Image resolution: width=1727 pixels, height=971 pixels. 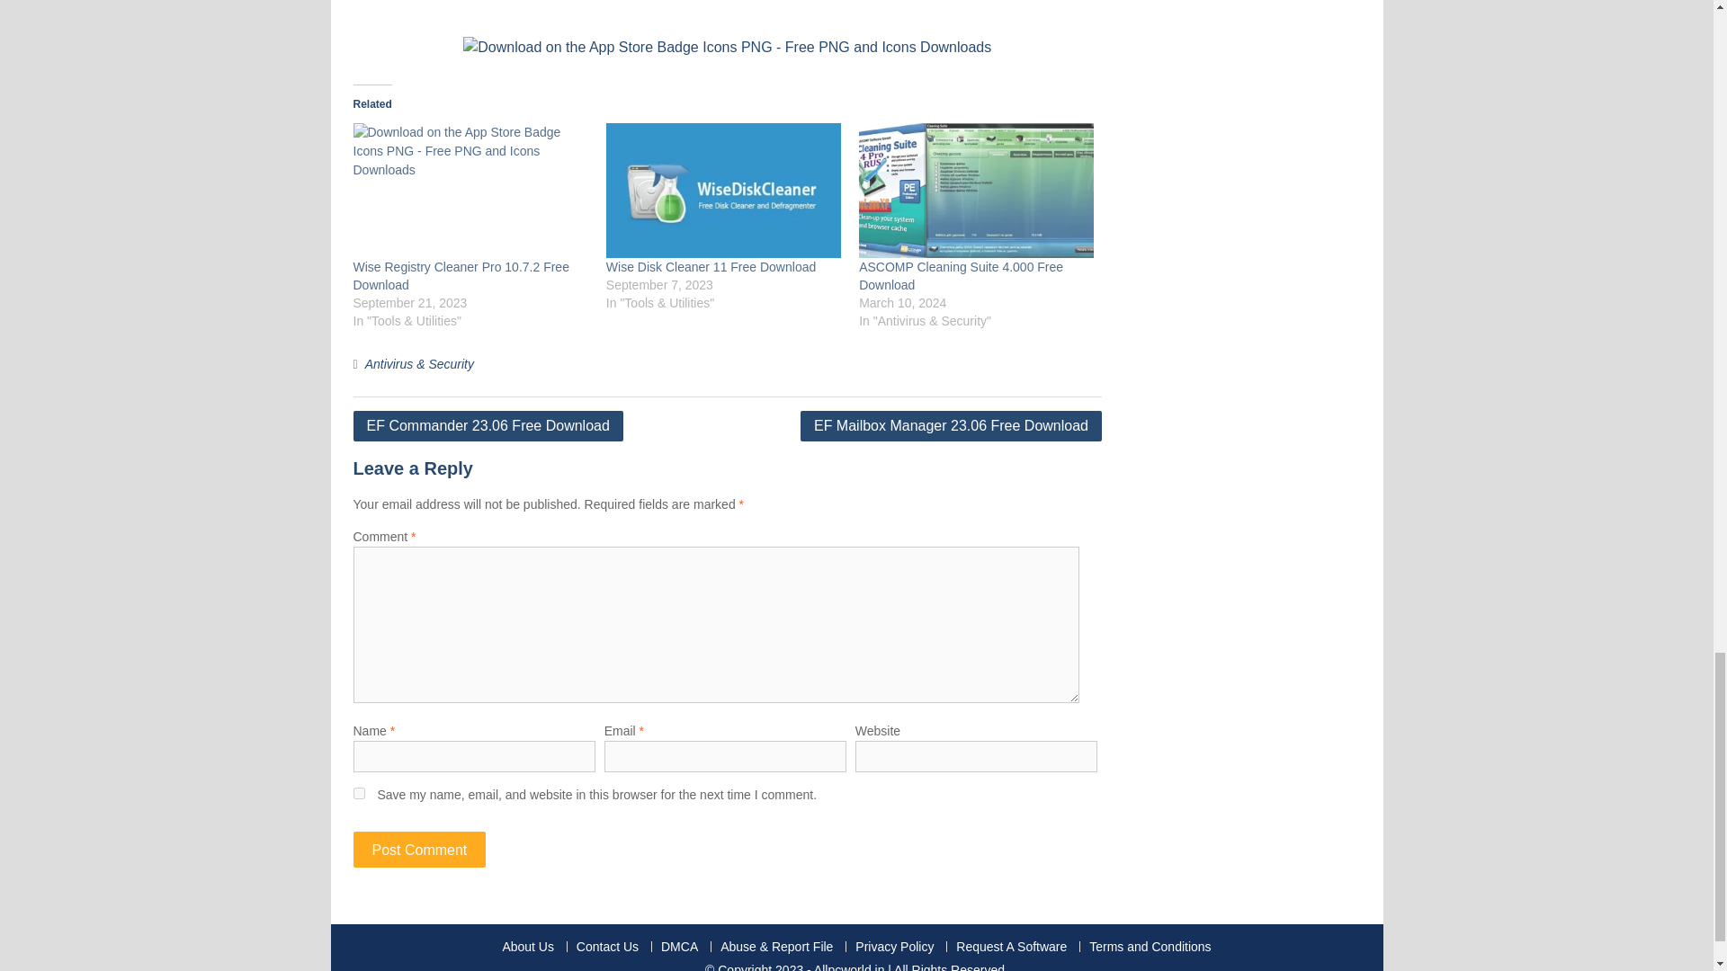 I want to click on Wise Registry Cleaner Pro 10.7.2 Free Download, so click(x=470, y=191).